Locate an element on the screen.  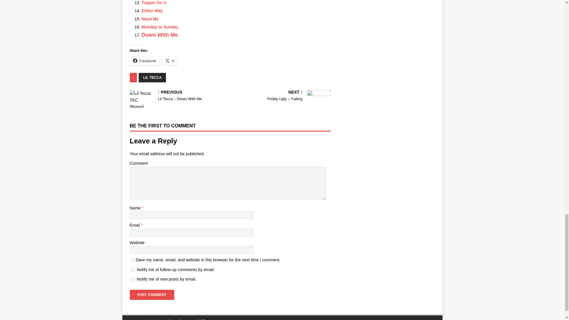
yes is located at coordinates (133, 260).